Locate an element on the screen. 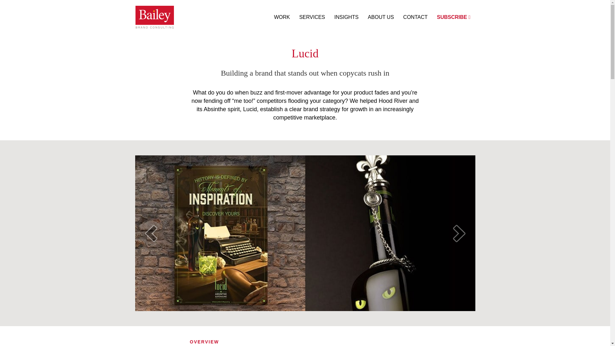 Image resolution: width=615 pixels, height=346 pixels. CONTACT is located at coordinates (415, 17).